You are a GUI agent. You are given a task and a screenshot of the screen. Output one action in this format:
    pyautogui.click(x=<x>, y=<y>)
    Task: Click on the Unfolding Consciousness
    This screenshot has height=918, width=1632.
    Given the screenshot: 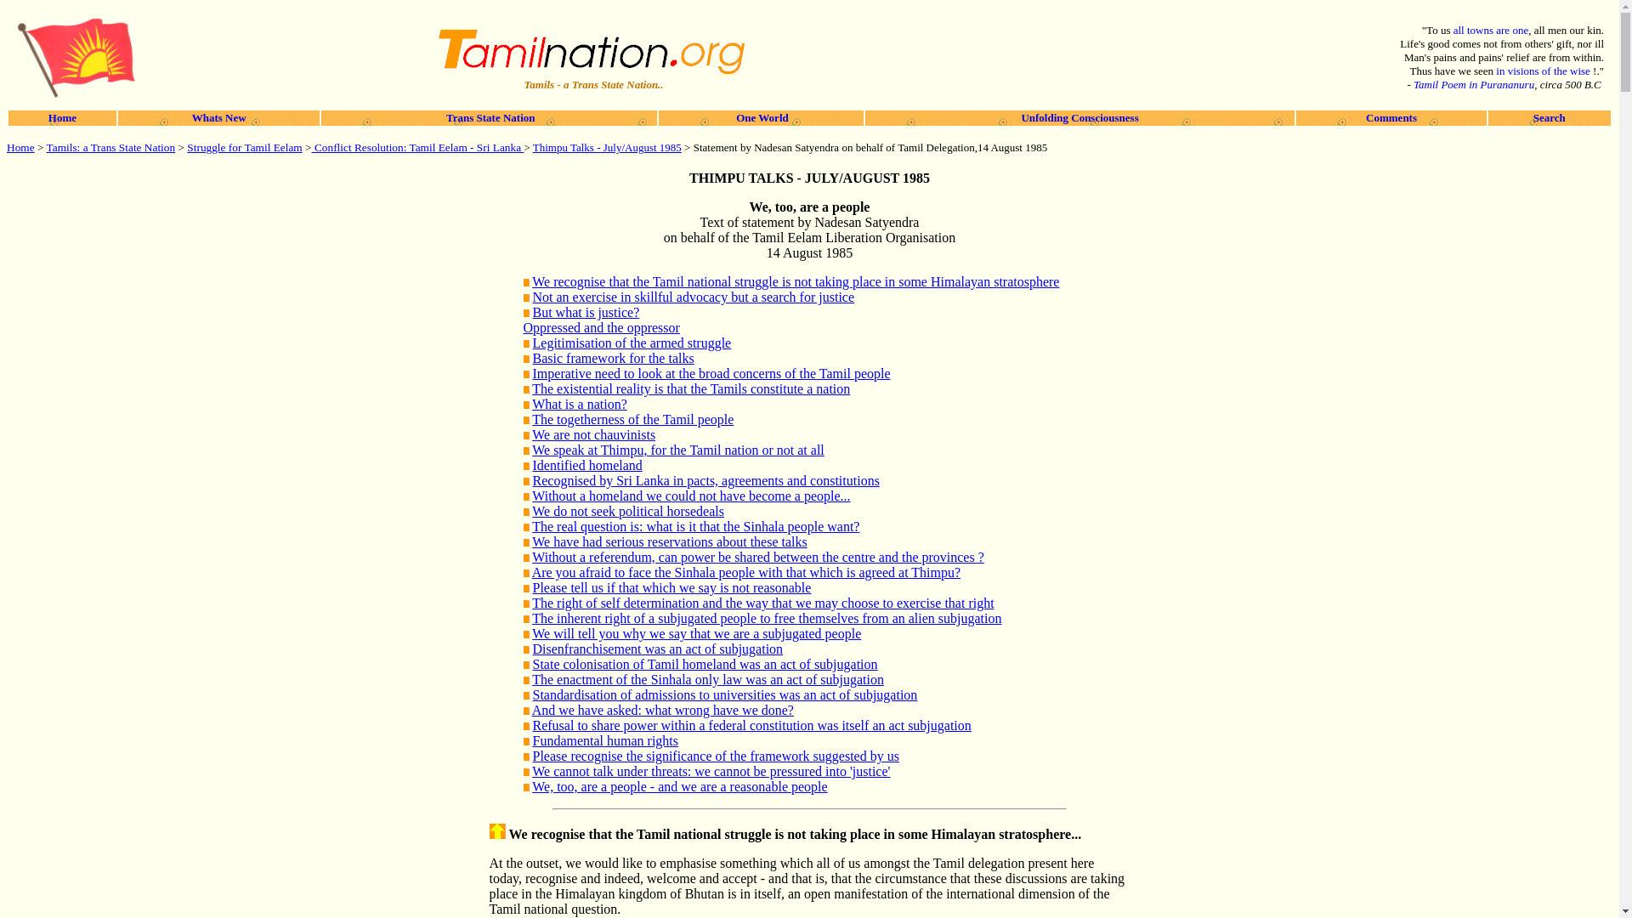 What is the action you would take?
    pyautogui.click(x=1079, y=117)
    